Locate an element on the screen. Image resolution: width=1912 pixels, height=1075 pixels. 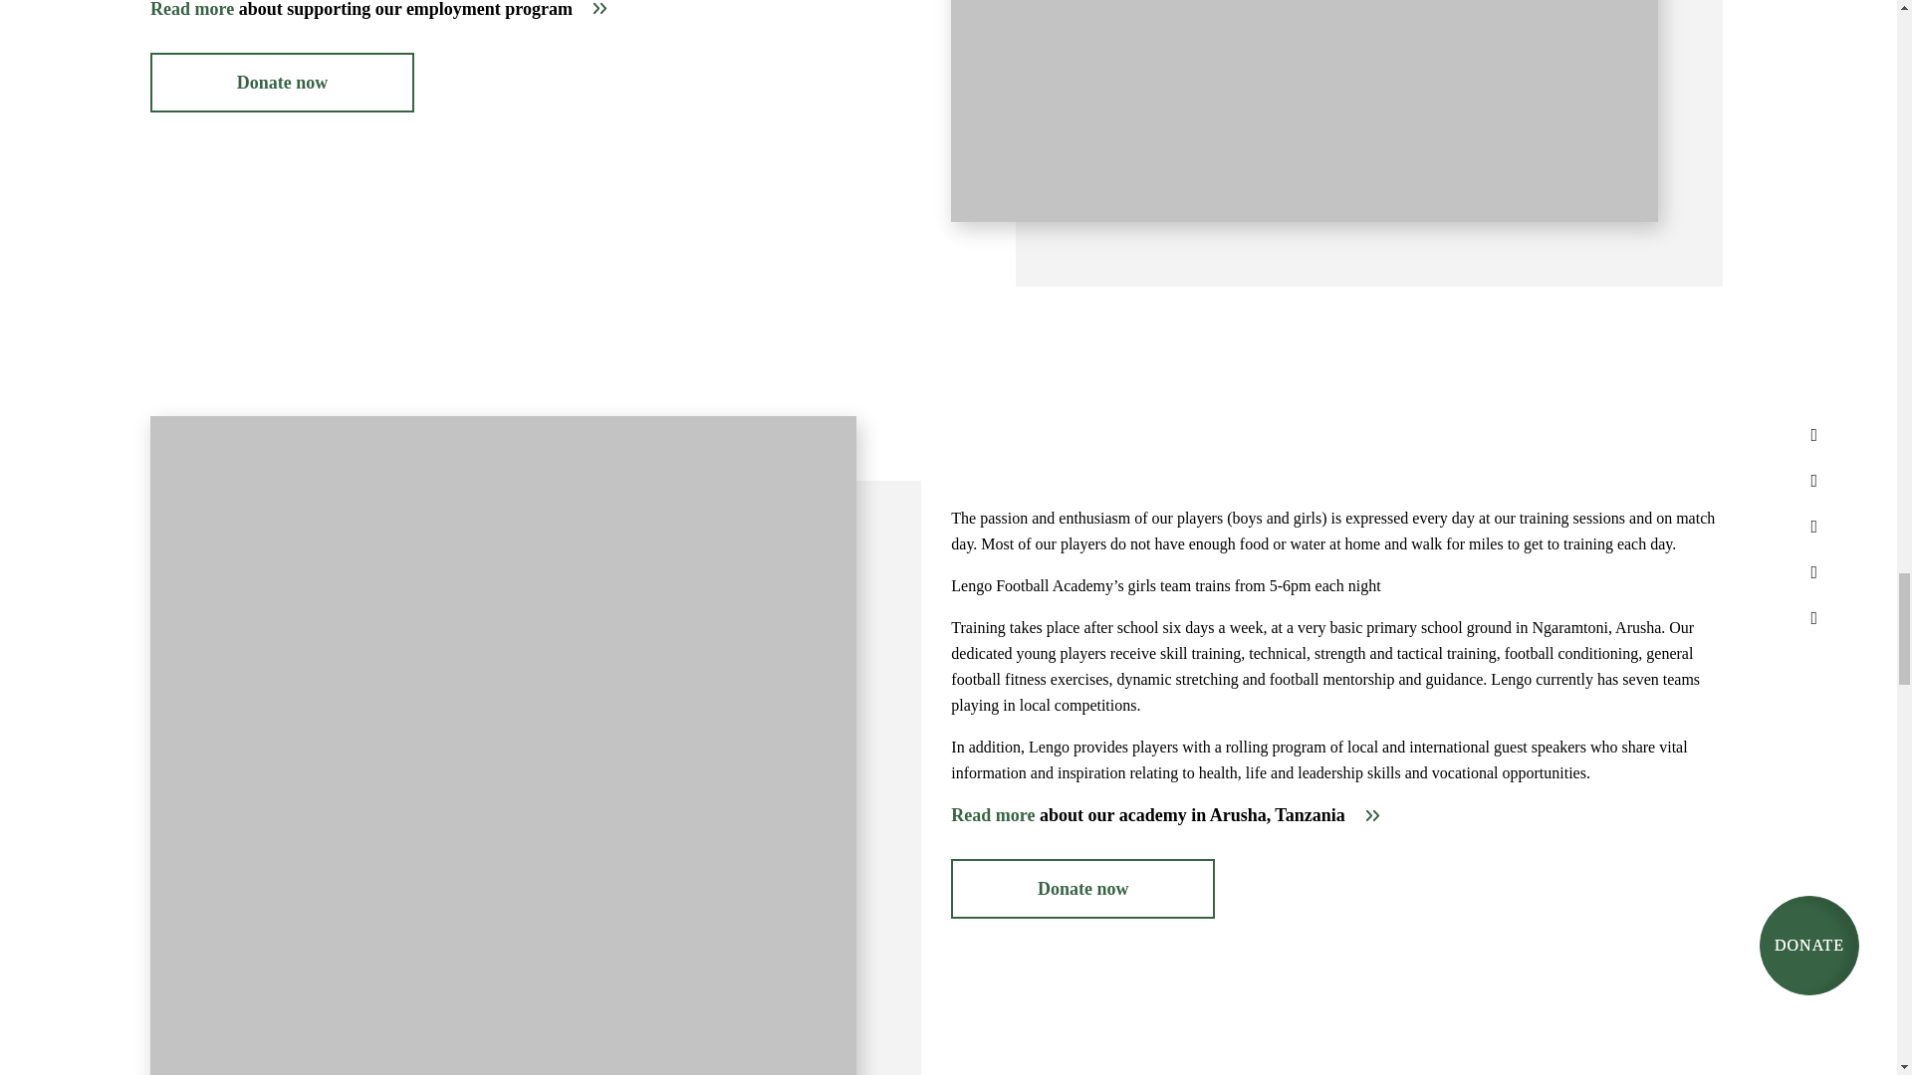
Read more about supporting our employment program is located at coordinates (378, 10).